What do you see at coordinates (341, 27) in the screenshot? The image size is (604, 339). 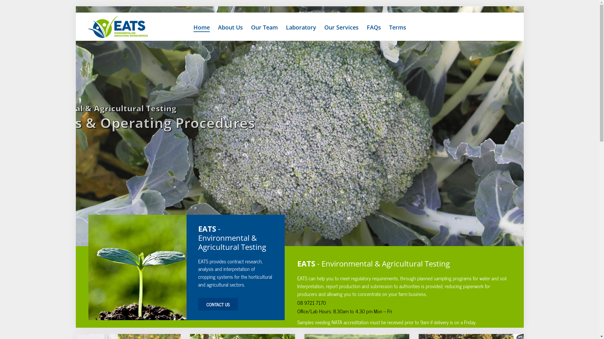 I see `Our Services` at bounding box center [341, 27].